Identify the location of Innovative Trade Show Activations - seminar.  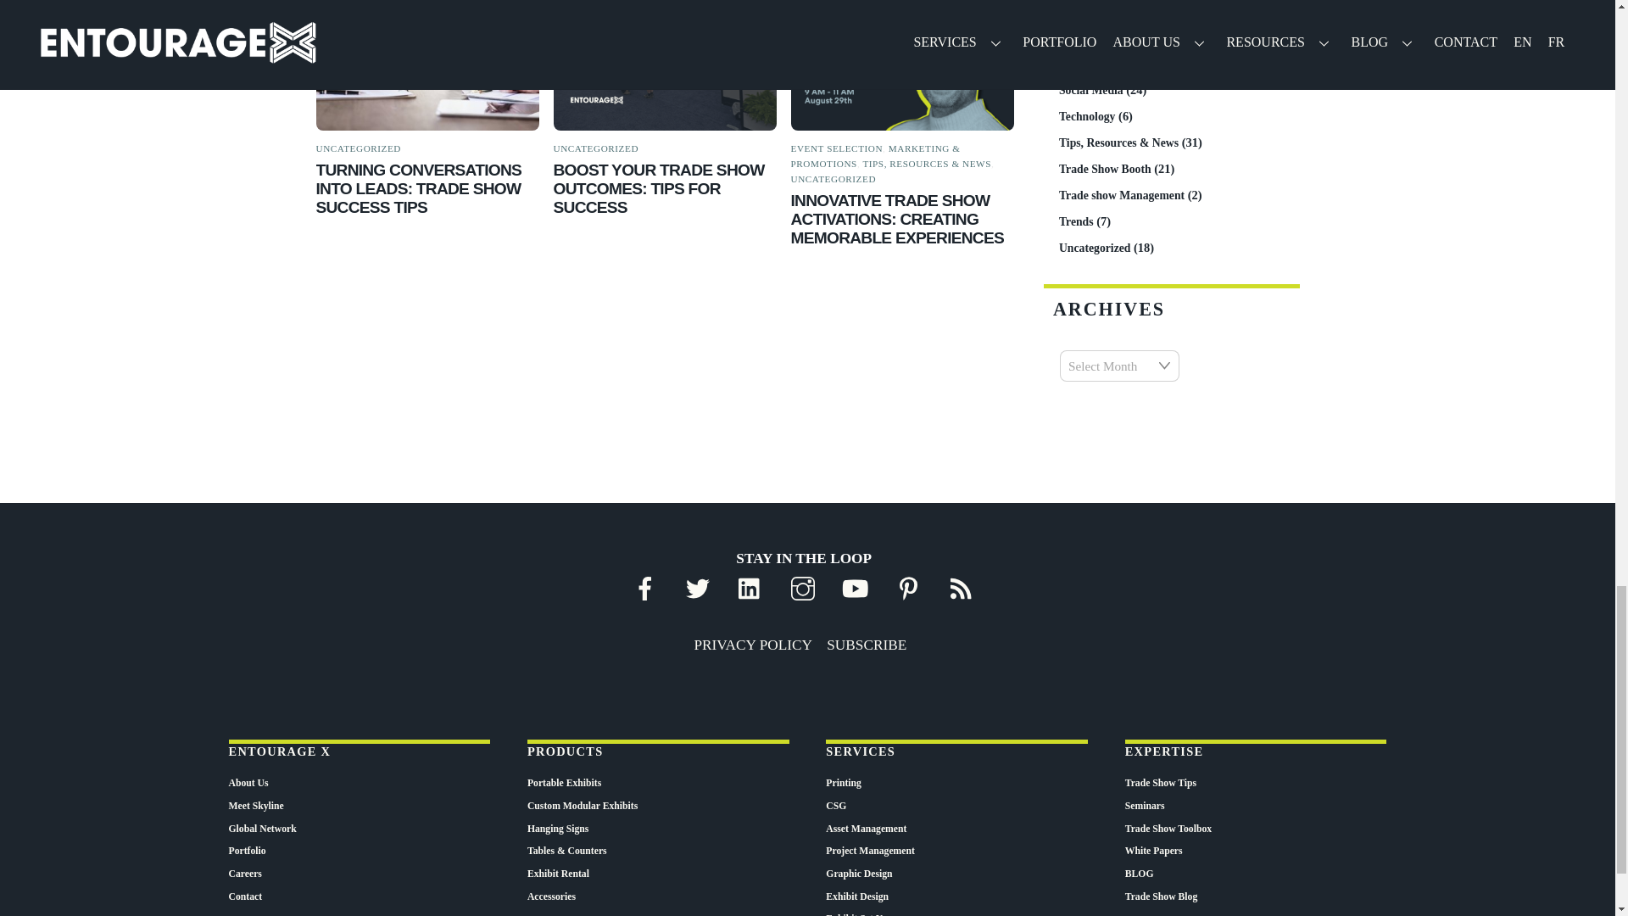
(902, 65).